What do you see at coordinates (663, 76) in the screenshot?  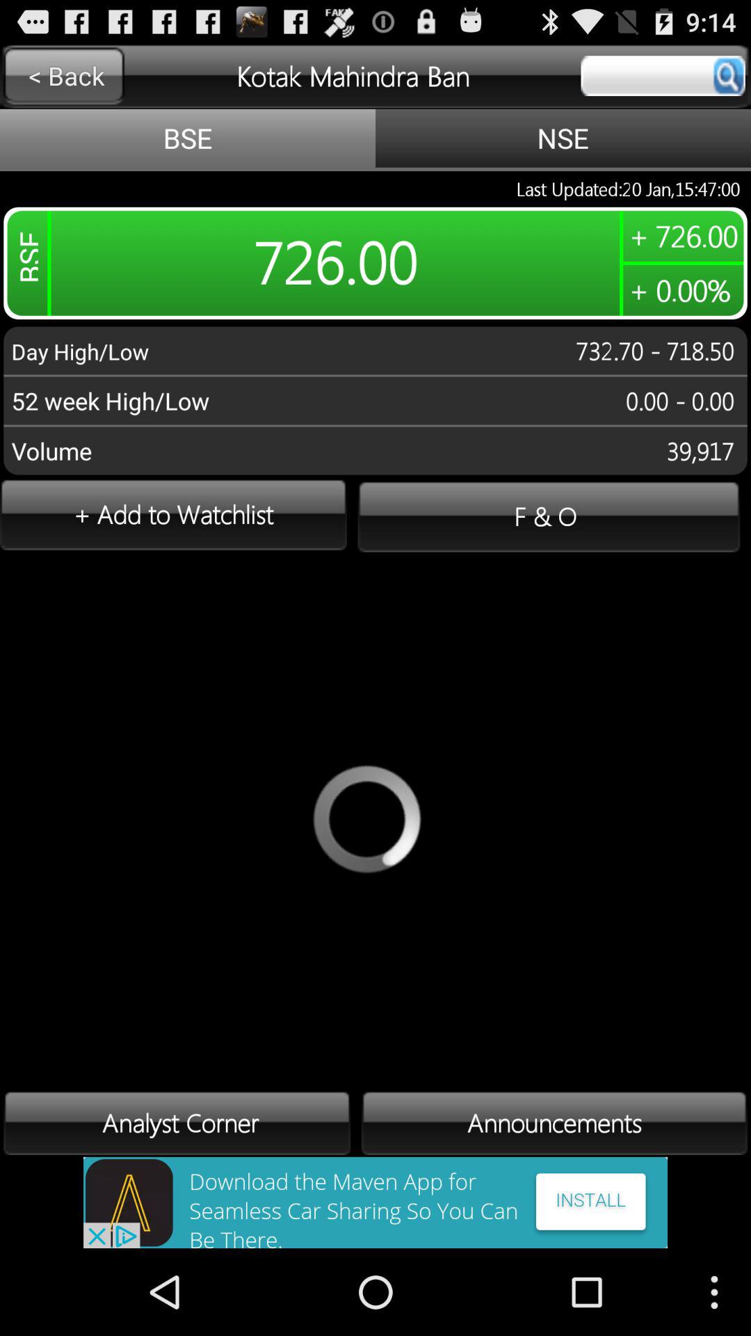 I see `display stock price` at bounding box center [663, 76].